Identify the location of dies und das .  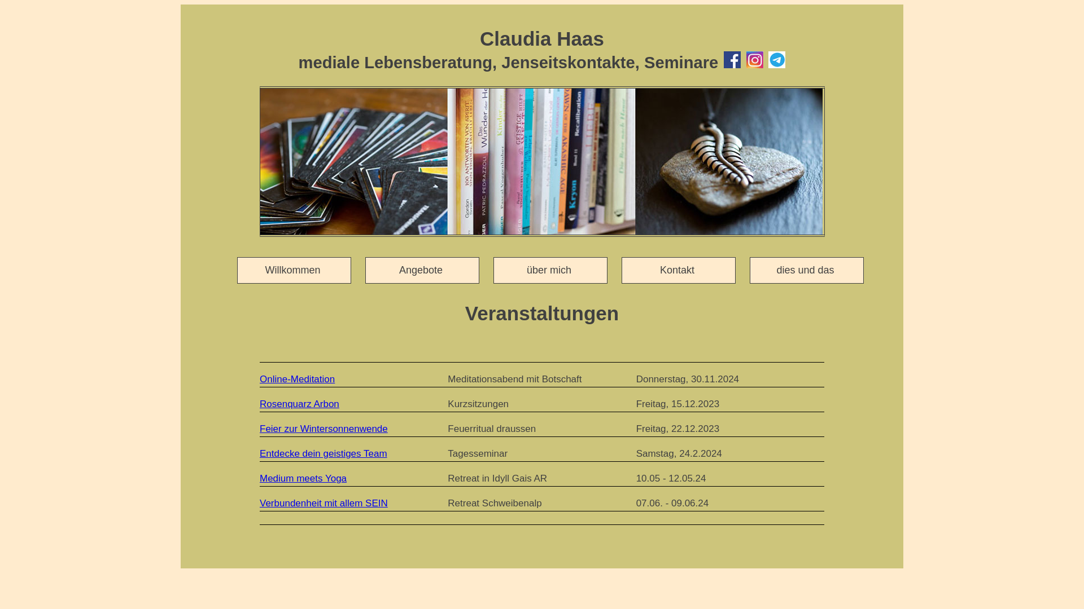
(807, 271).